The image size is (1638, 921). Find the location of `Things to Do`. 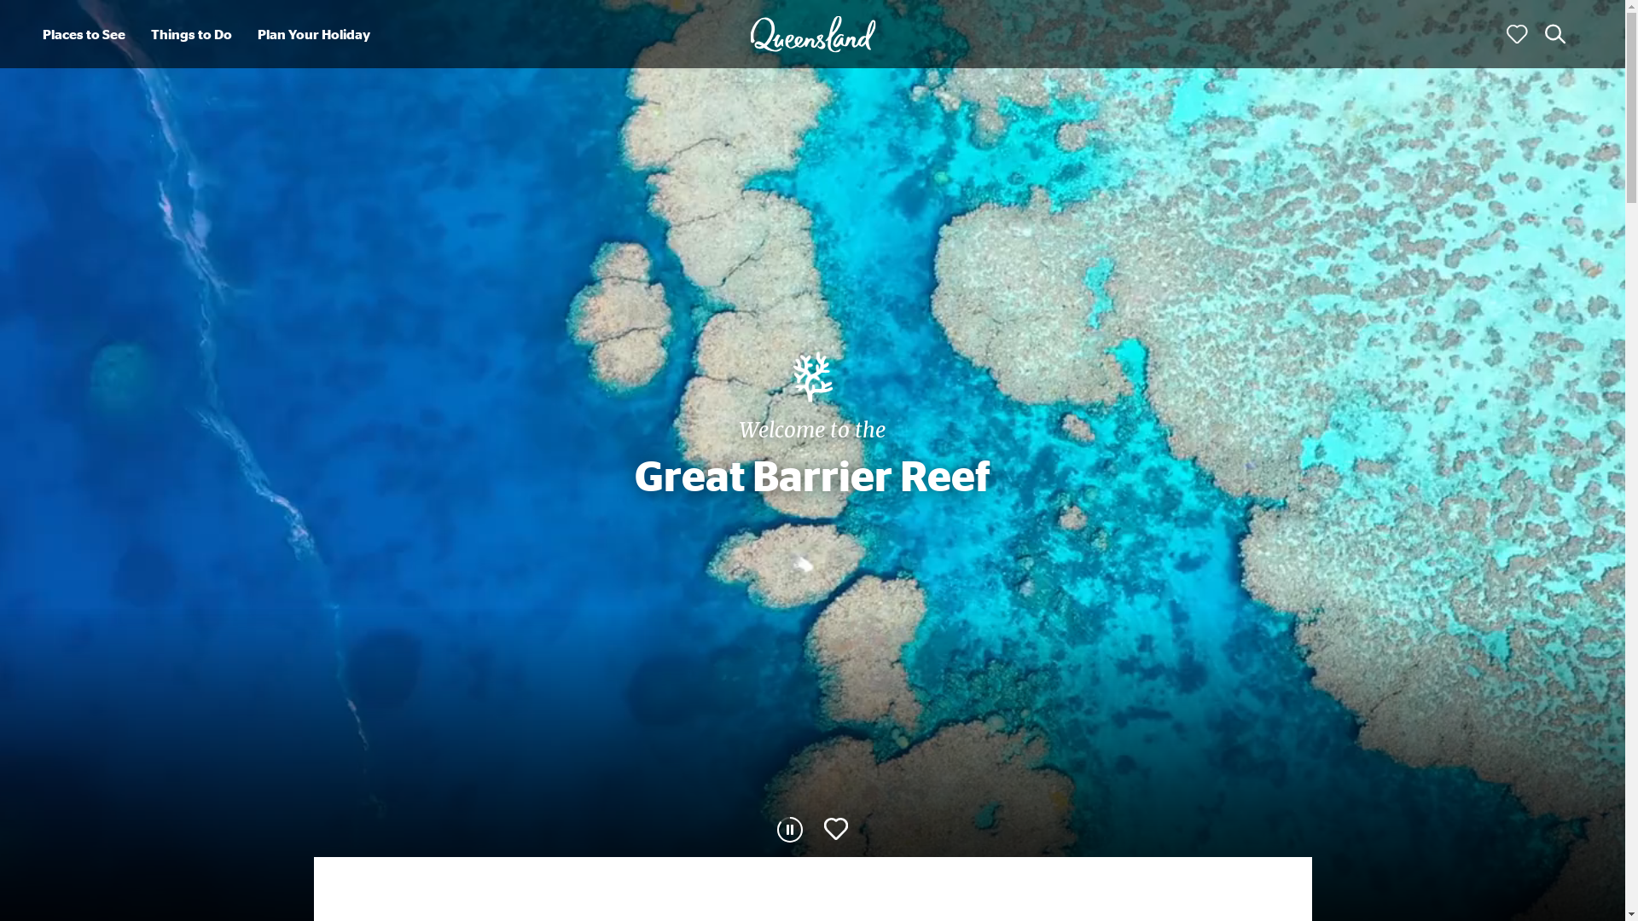

Things to Do is located at coordinates (191, 34).